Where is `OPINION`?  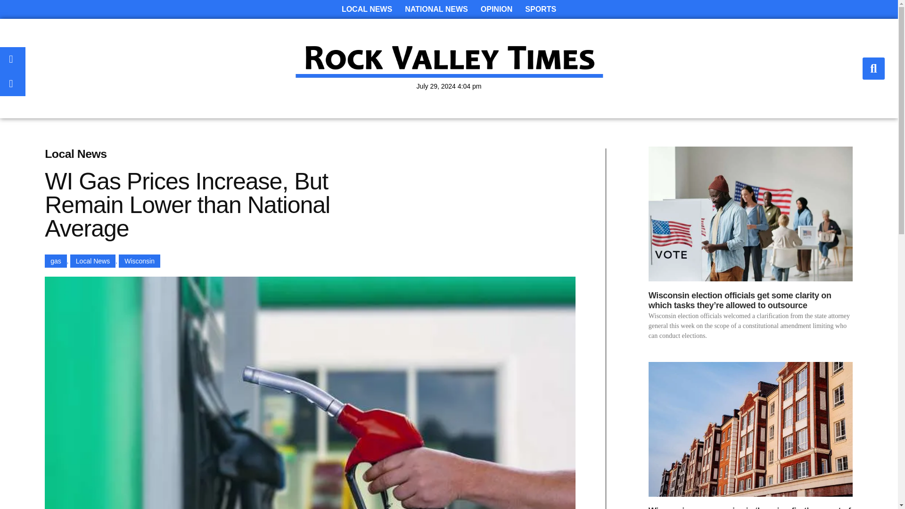
OPINION is located at coordinates (497, 9).